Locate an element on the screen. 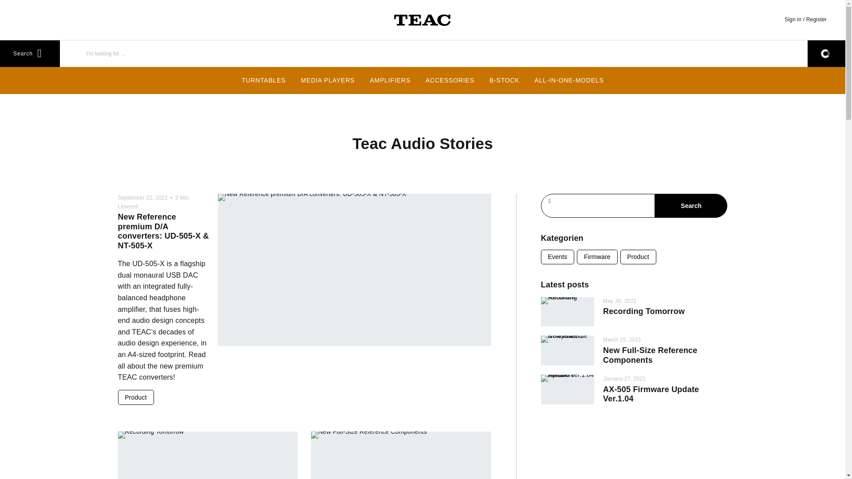 Image resolution: width=852 pixels, height=479 pixels. Product is located at coordinates (136, 397).